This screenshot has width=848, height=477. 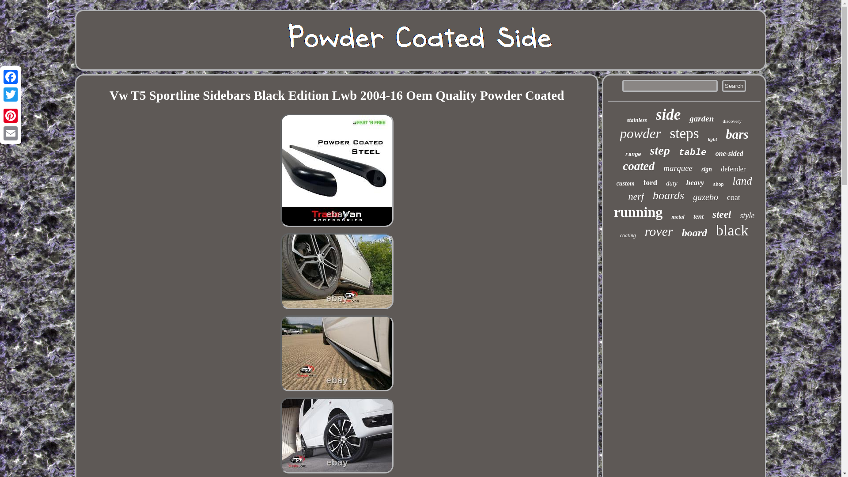 What do you see at coordinates (639, 166) in the screenshot?
I see `coated` at bounding box center [639, 166].